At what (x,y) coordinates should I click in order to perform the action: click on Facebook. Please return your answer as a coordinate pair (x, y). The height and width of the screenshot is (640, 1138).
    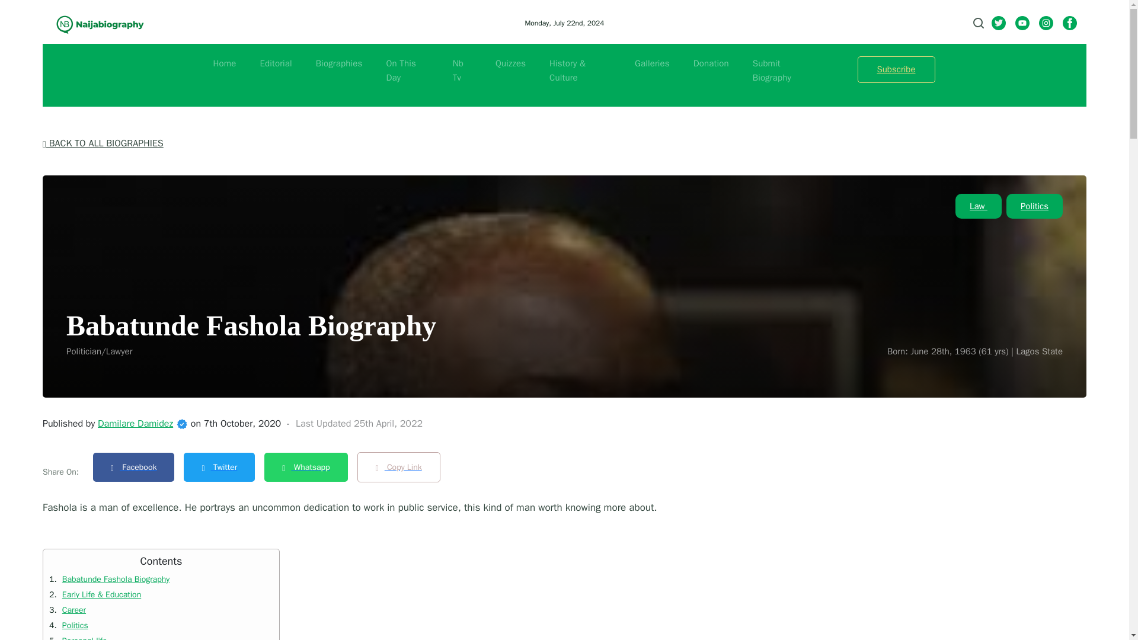
    Looking at the image, I should click on (139, 467).